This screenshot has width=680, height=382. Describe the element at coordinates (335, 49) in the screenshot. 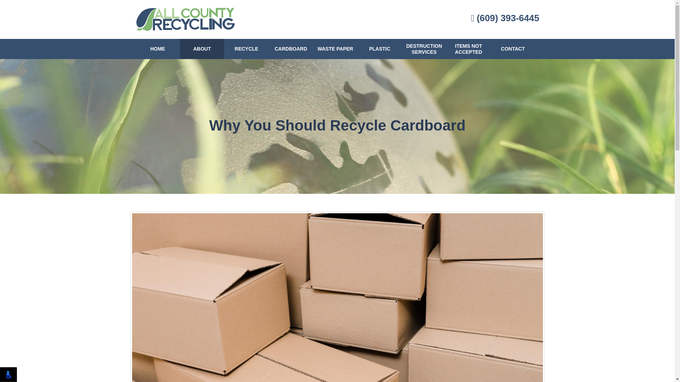

I see `WASTE PAPER` at that location.